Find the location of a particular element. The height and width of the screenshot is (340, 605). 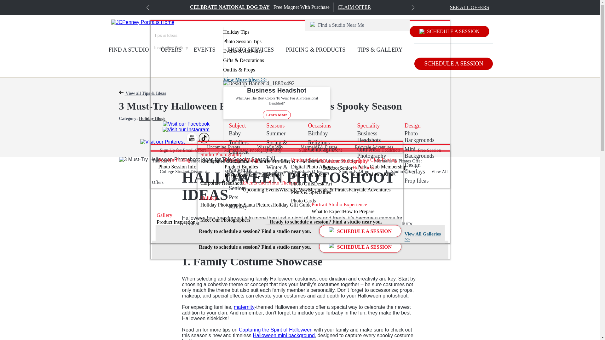

Offers is located at coordinates (183, 150).